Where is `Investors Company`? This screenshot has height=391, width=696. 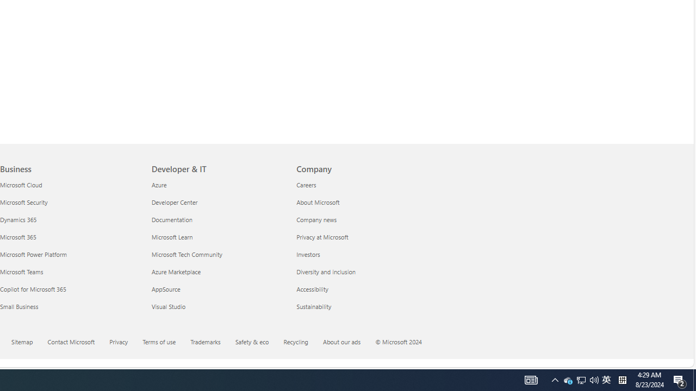 Investors Company is located at coordinates (308, 254).